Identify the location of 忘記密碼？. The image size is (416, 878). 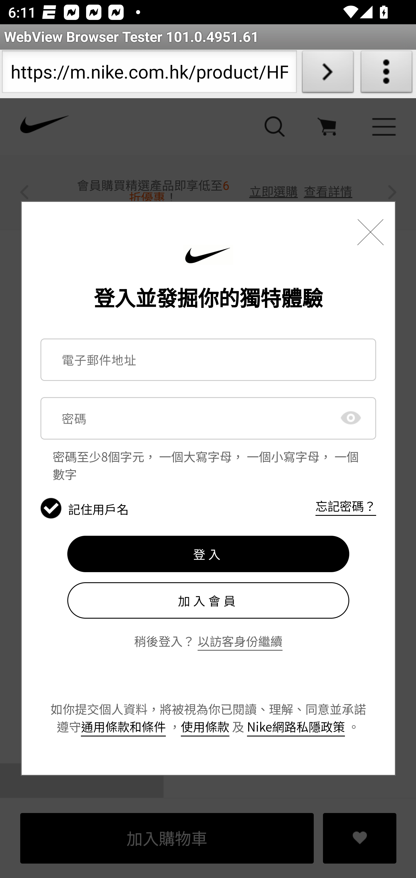
(346, 506).